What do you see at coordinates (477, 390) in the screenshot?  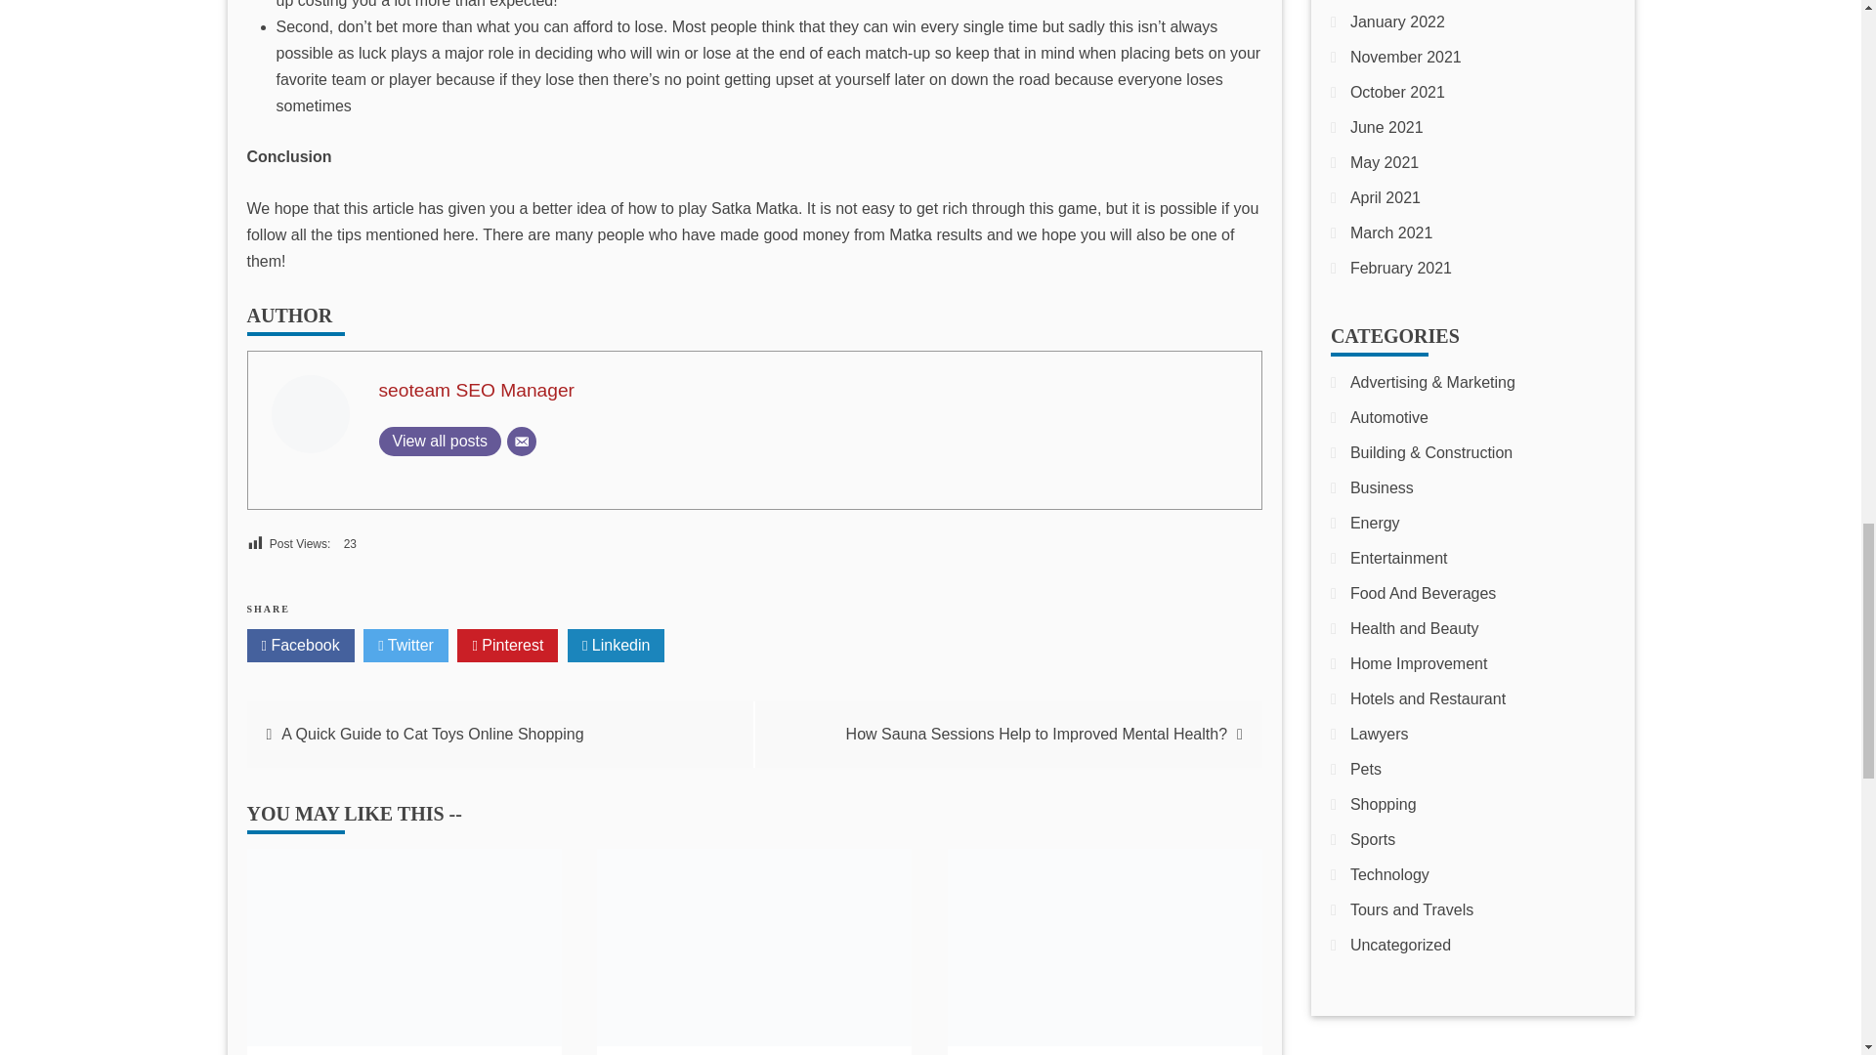 I see `seoteam SEO Manager` at bounding box center [477, 390].